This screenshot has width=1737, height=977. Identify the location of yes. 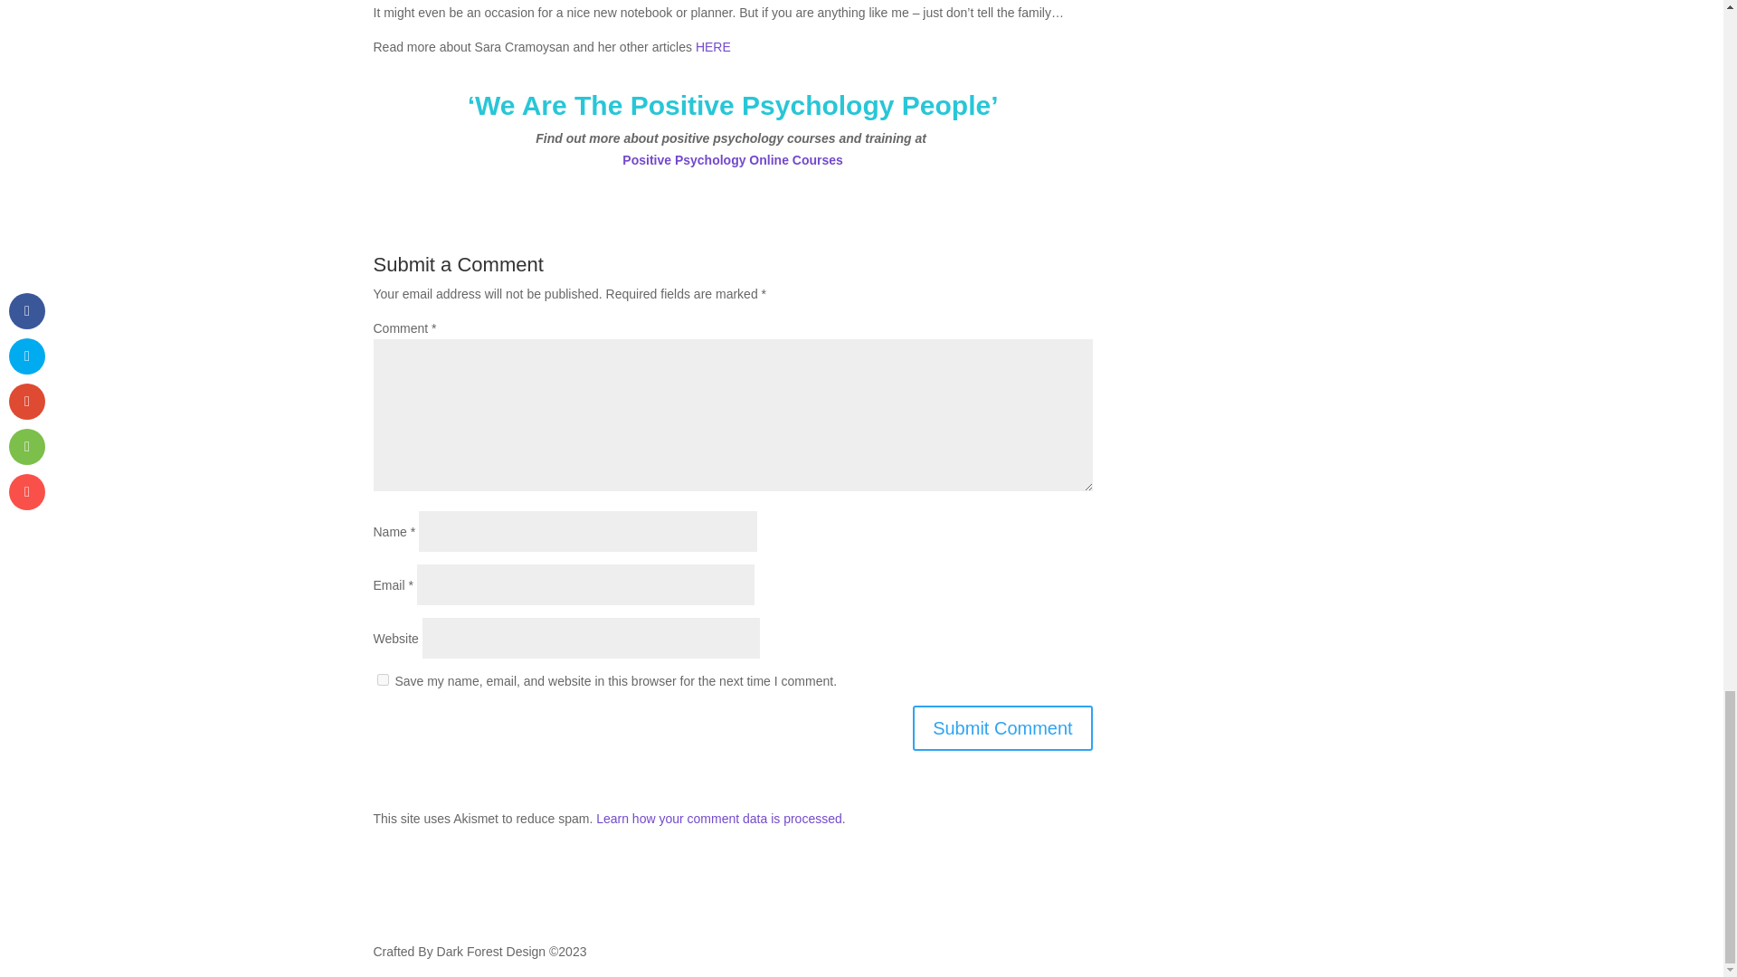
(382, 680).